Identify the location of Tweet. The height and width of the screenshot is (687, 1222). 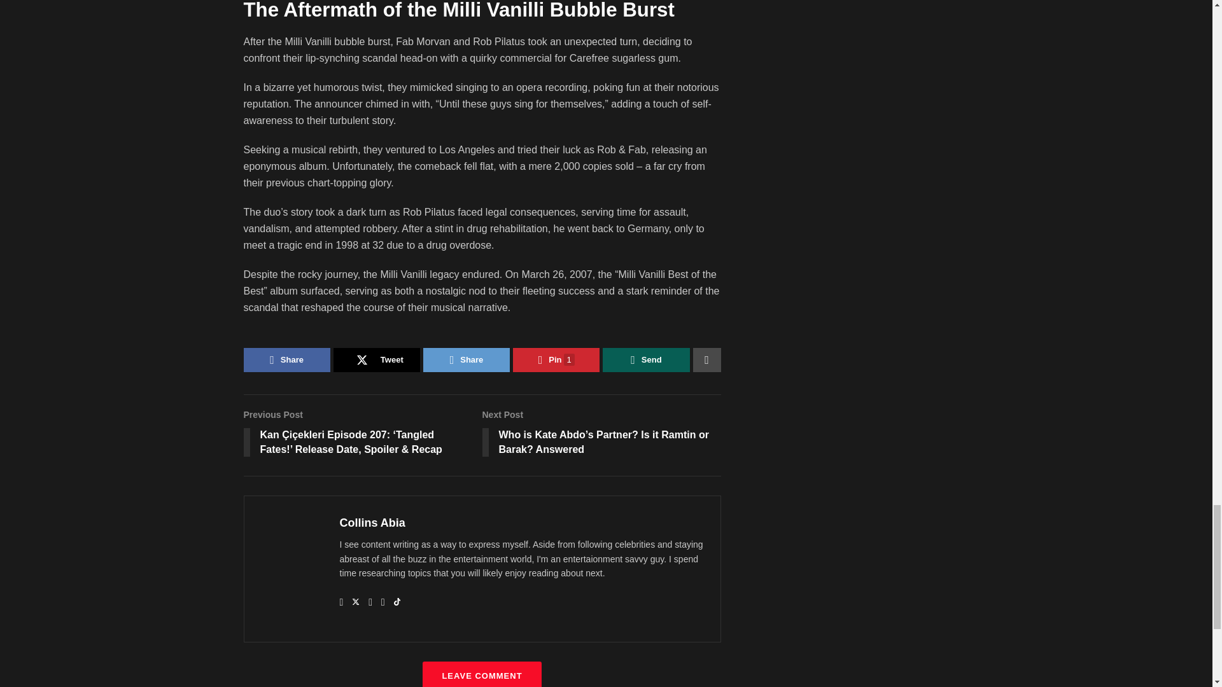
(377, 360).